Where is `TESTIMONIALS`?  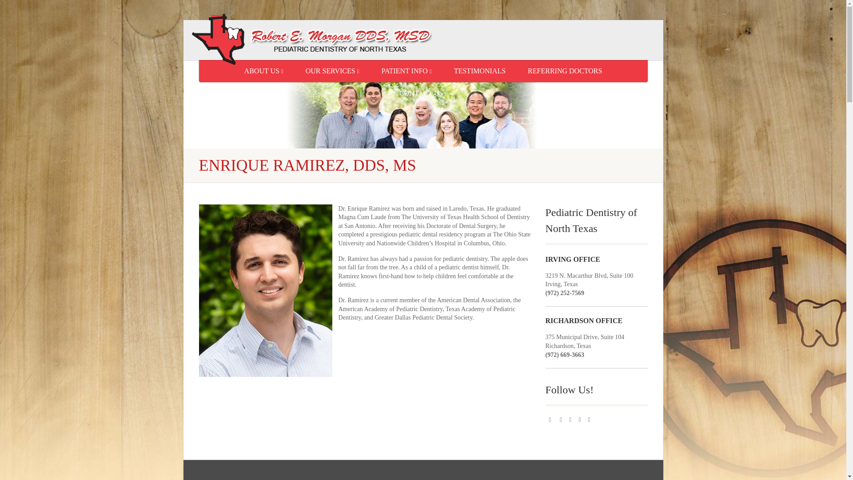
TESTIMONIALS is located at coordinates (480, 71).